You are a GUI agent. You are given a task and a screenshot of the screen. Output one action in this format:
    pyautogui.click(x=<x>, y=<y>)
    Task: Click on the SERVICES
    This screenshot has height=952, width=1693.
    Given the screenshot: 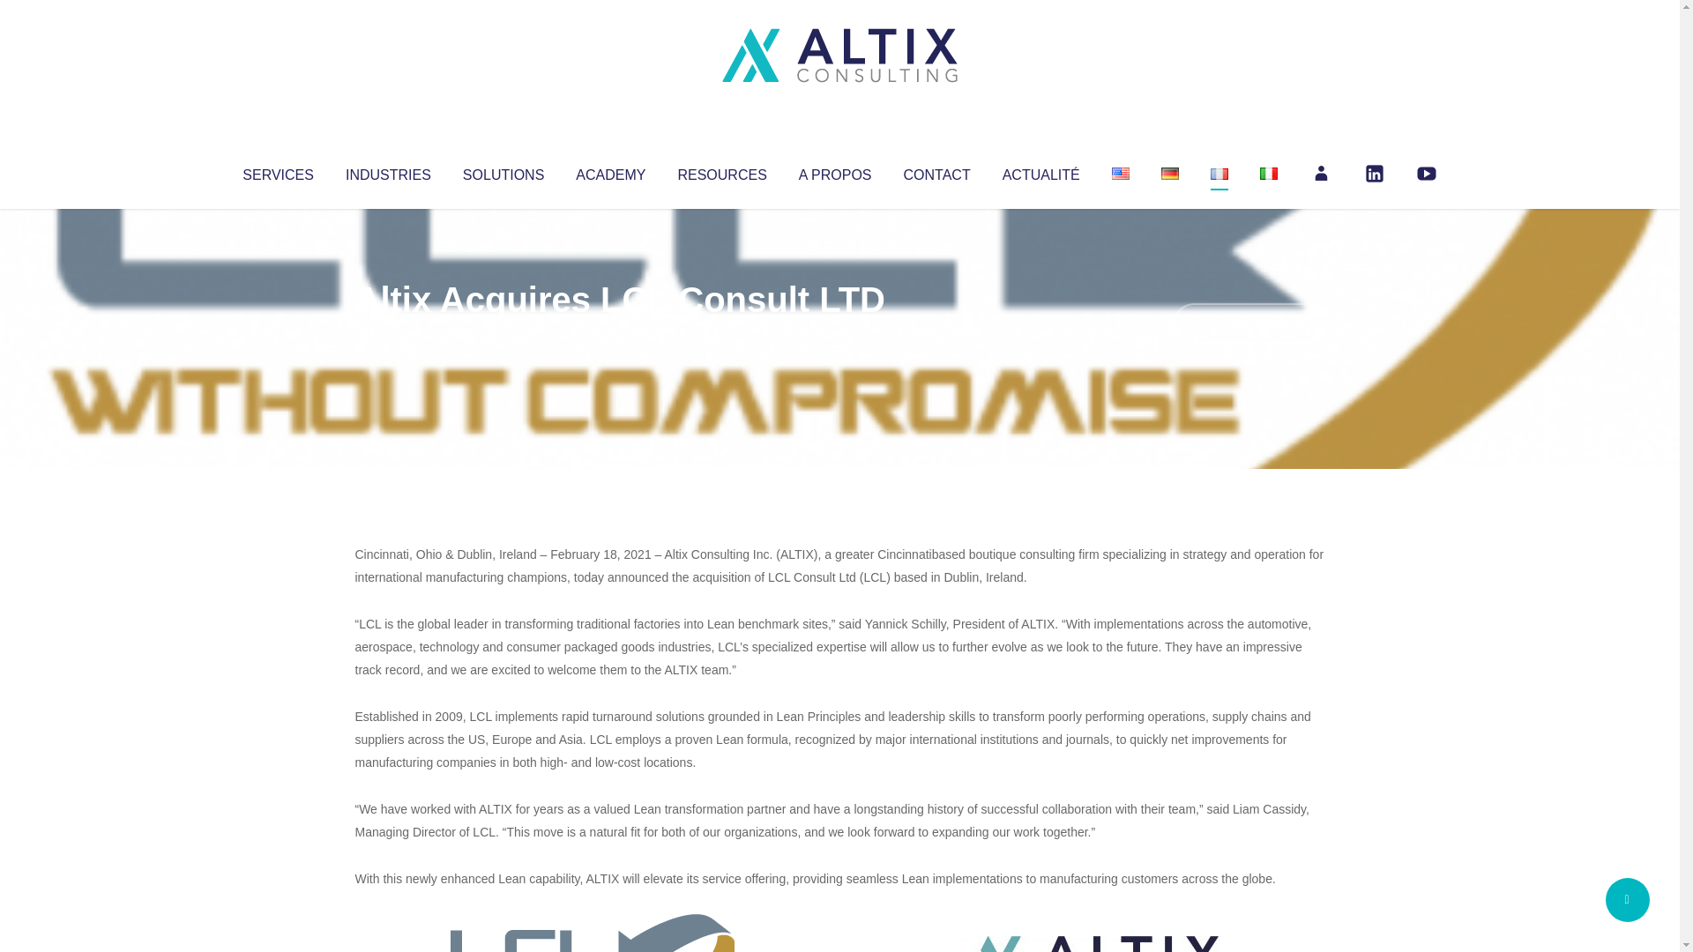 What is the action you would take?
    pyautogui.click(x=277, y=171)
    